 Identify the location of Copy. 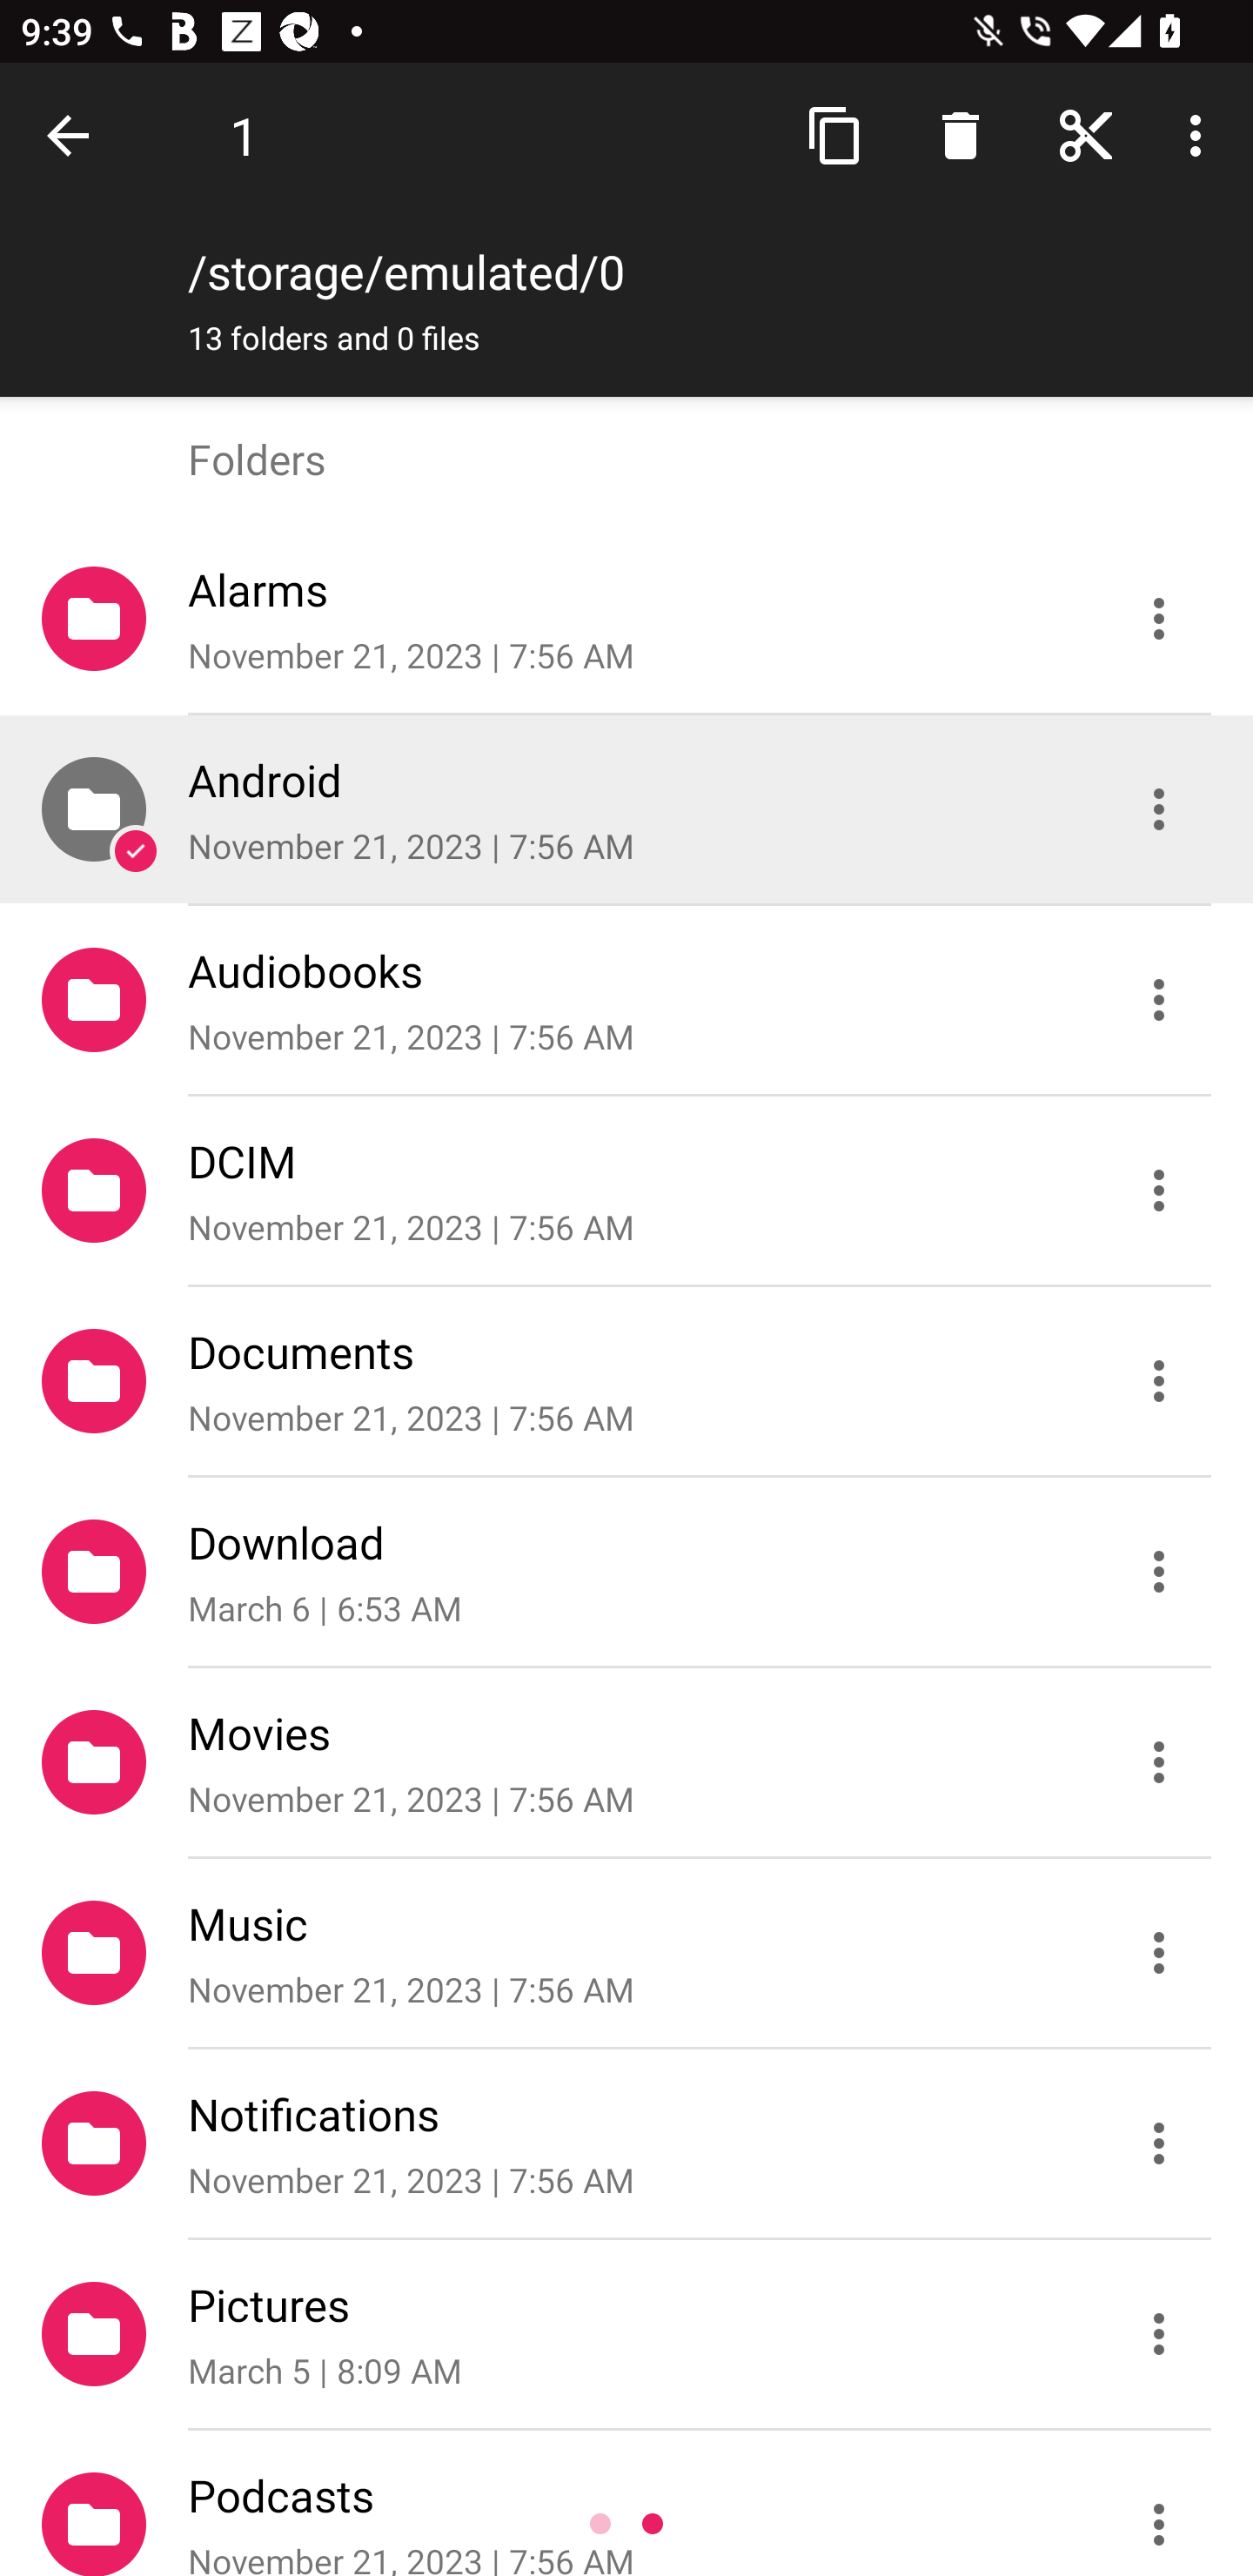
(835, 134).